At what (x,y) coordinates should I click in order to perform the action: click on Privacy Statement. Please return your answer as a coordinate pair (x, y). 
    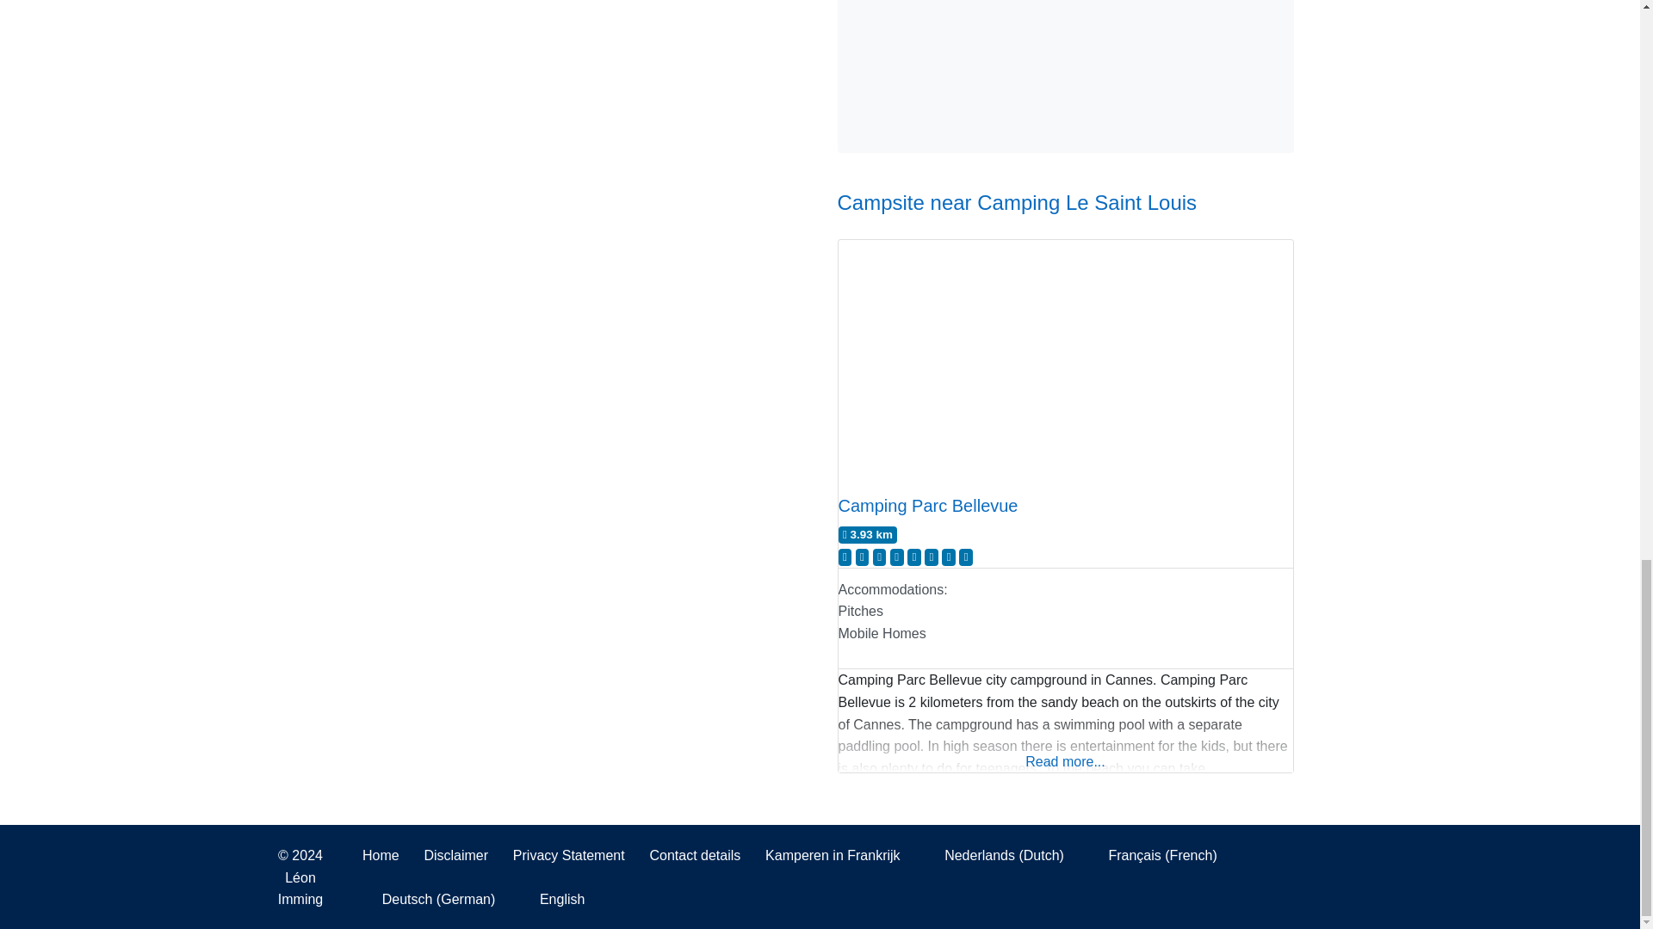
    Looking at the image, I should click on (568, 855).